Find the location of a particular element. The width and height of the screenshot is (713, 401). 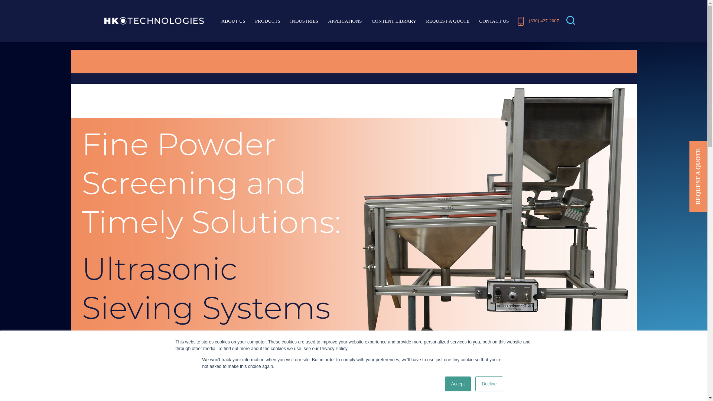

PRODUCTS is located at coordinates (267, 22).